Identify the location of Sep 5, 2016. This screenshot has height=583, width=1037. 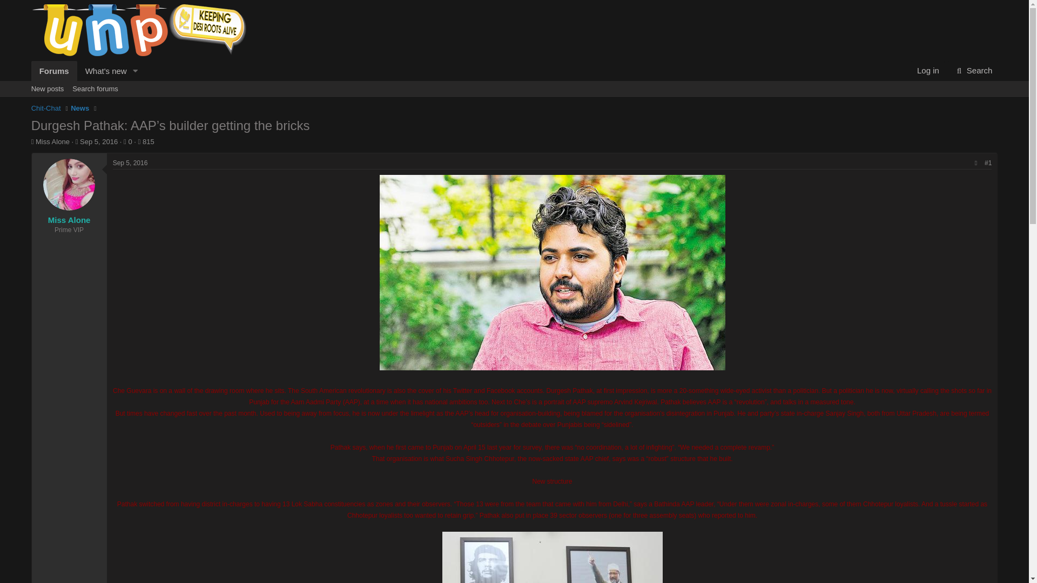
(131, 162).